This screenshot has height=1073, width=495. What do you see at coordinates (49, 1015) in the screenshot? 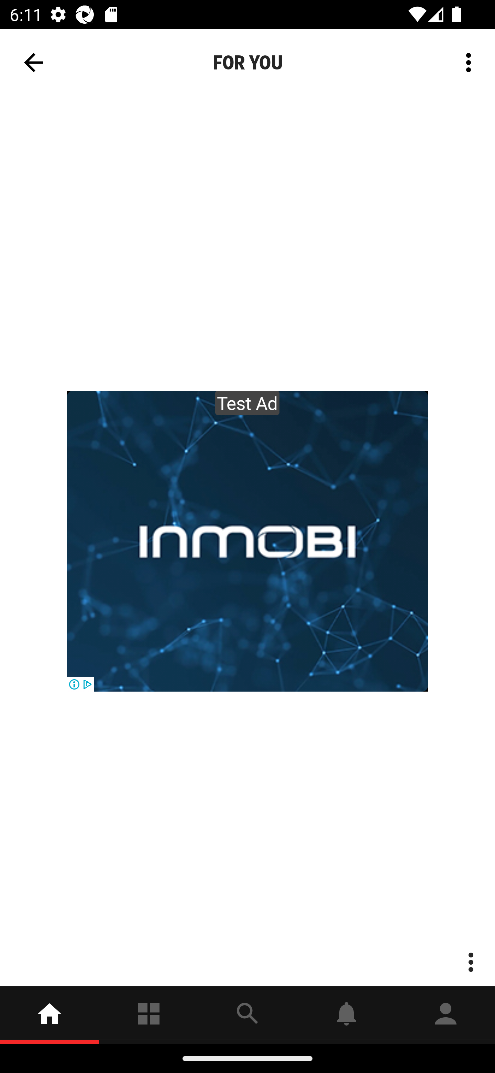
I see `home` at bounding box center [49, 1015].